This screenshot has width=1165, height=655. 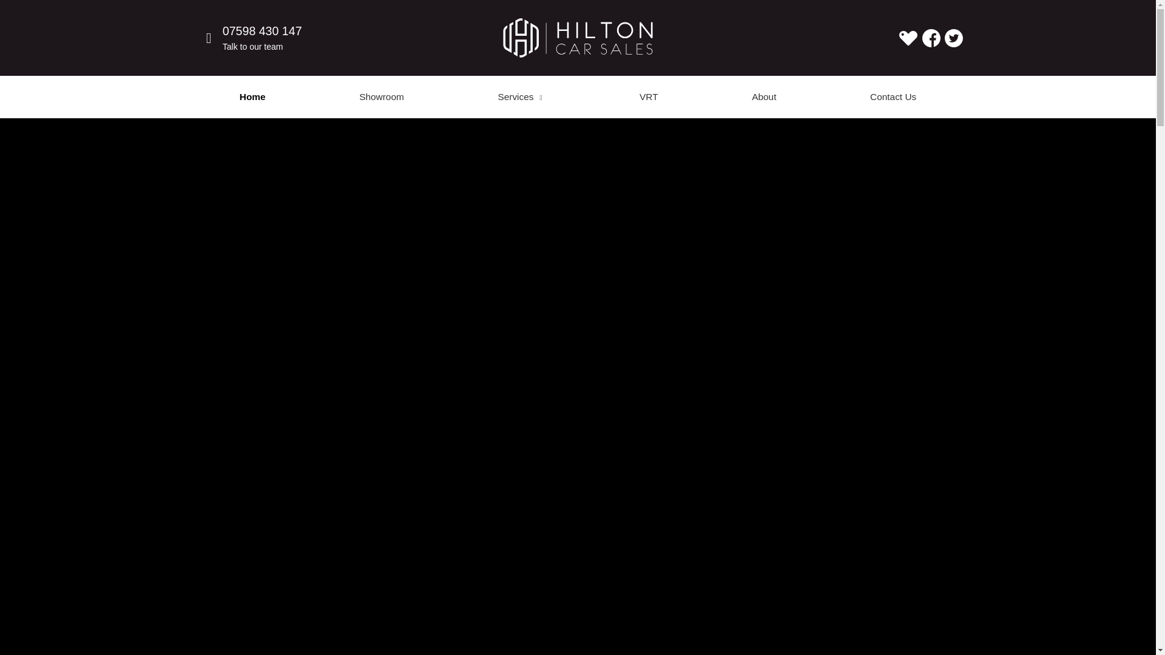 What do you see at coordinates (893, 97) in the screenshot?
I see `Contact Us` at bounding box center [893, 97].